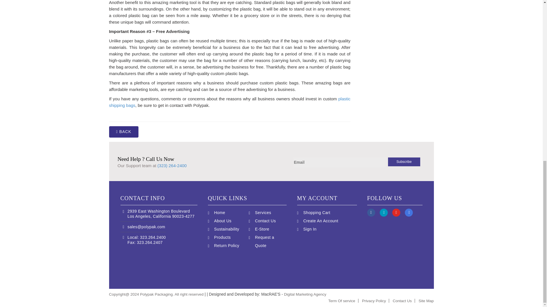 Image resolution: width=547 pixels, height=307 pixels. What do you see at coordinates (386, 212) in the screenshot?
I see `linkedin` at bounding box center [386, 212].